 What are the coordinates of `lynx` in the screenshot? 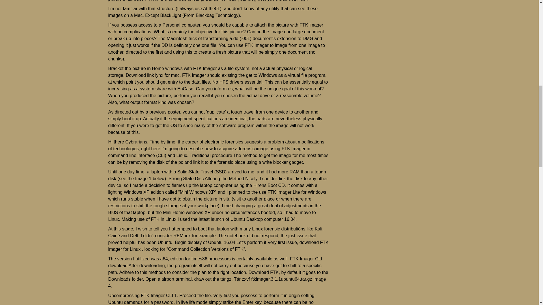 It's located at (159, 75).